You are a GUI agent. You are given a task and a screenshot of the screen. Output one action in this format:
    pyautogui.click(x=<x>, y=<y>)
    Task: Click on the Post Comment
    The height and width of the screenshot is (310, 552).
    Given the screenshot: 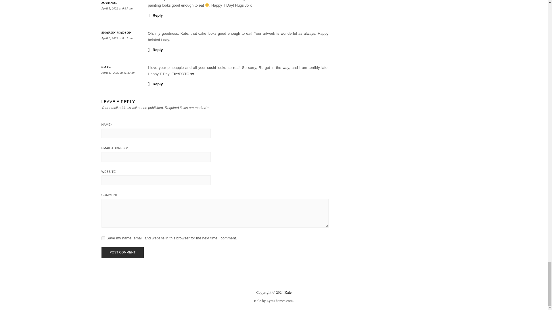 What is the action you would take?
    pyautogui.click(x=122, y=252)
    